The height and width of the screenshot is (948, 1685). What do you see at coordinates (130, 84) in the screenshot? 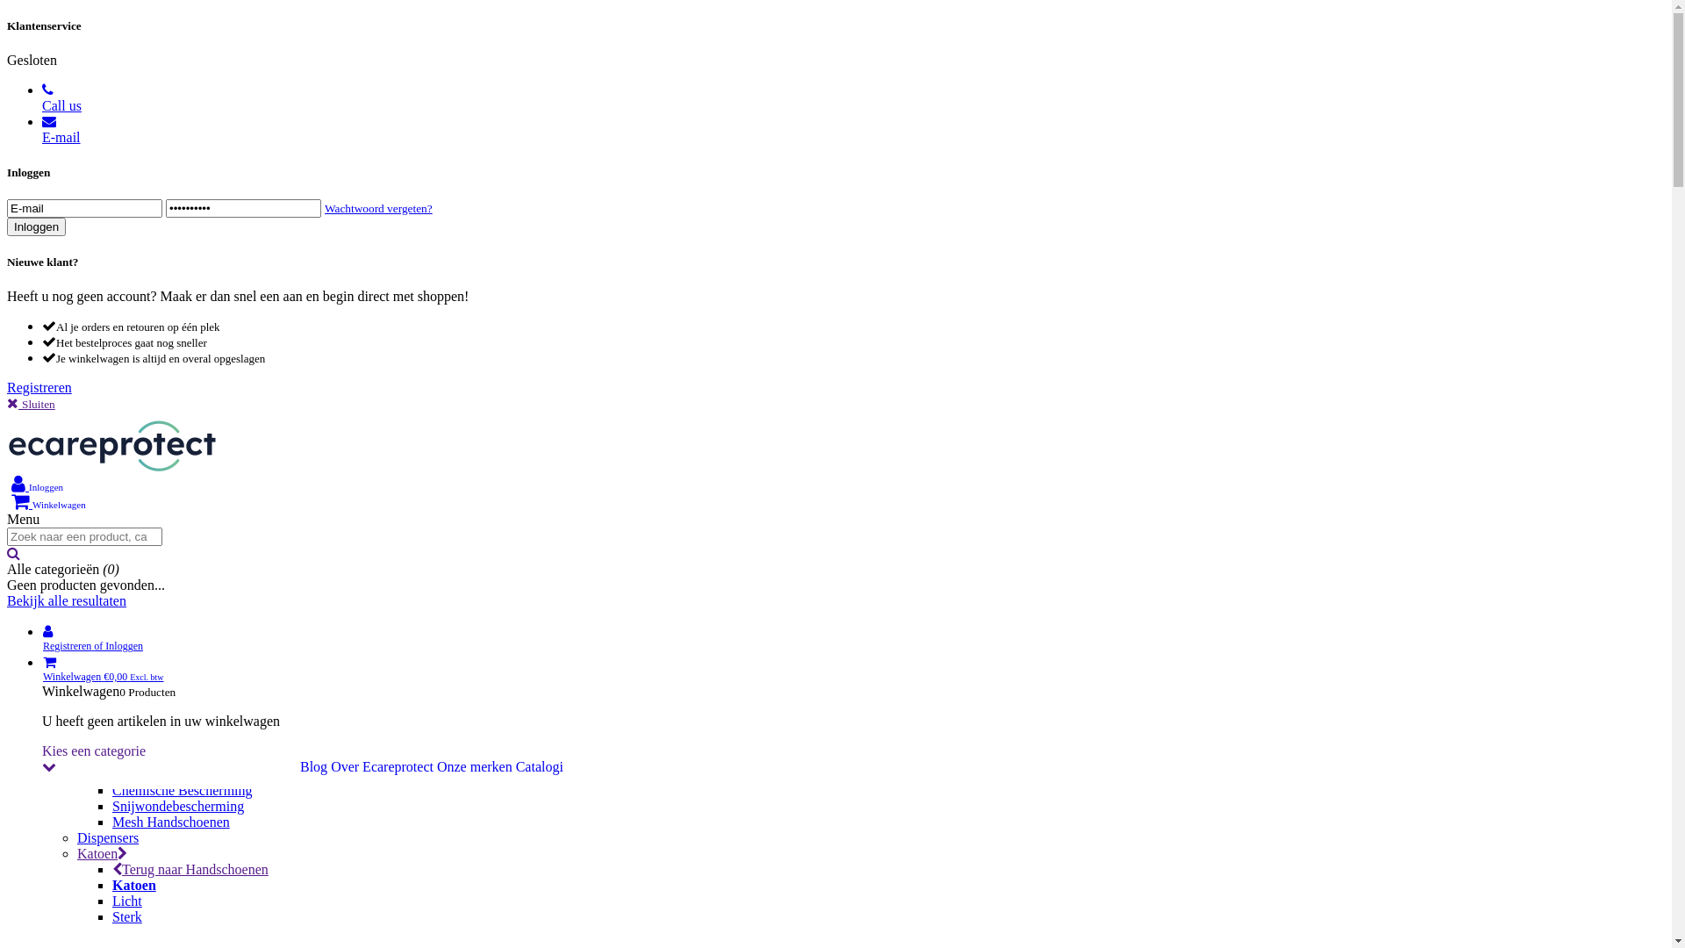
I see `Terug naar Menu` at bounding box center [130, 84].